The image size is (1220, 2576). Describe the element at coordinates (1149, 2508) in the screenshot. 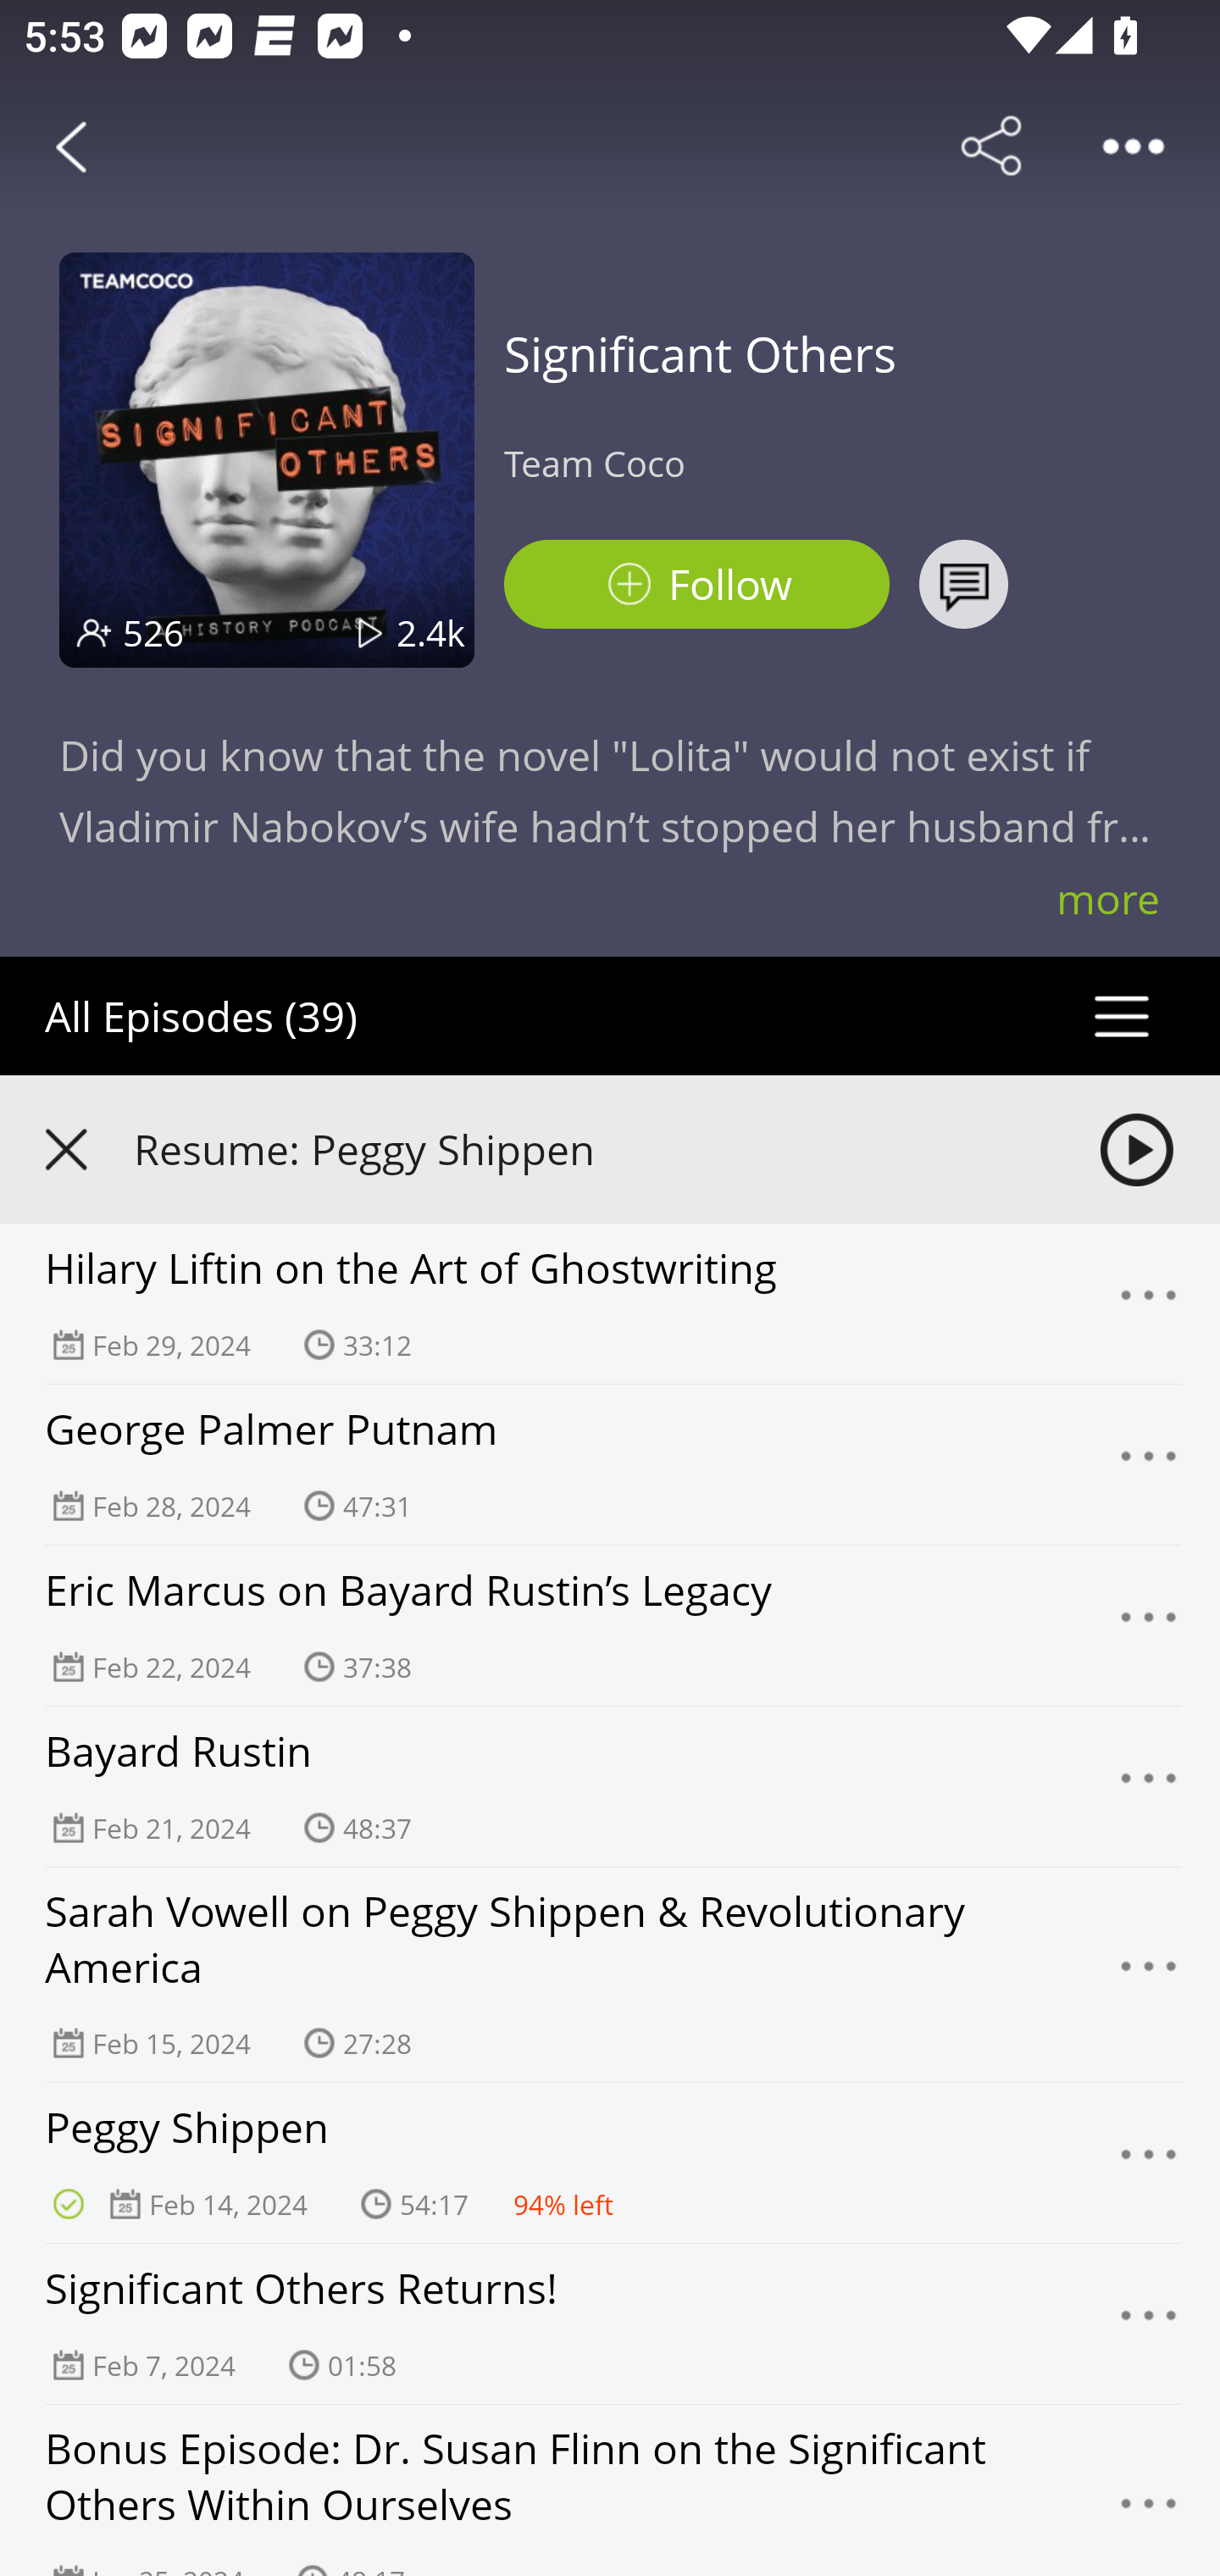

I see `Menu` at that location.